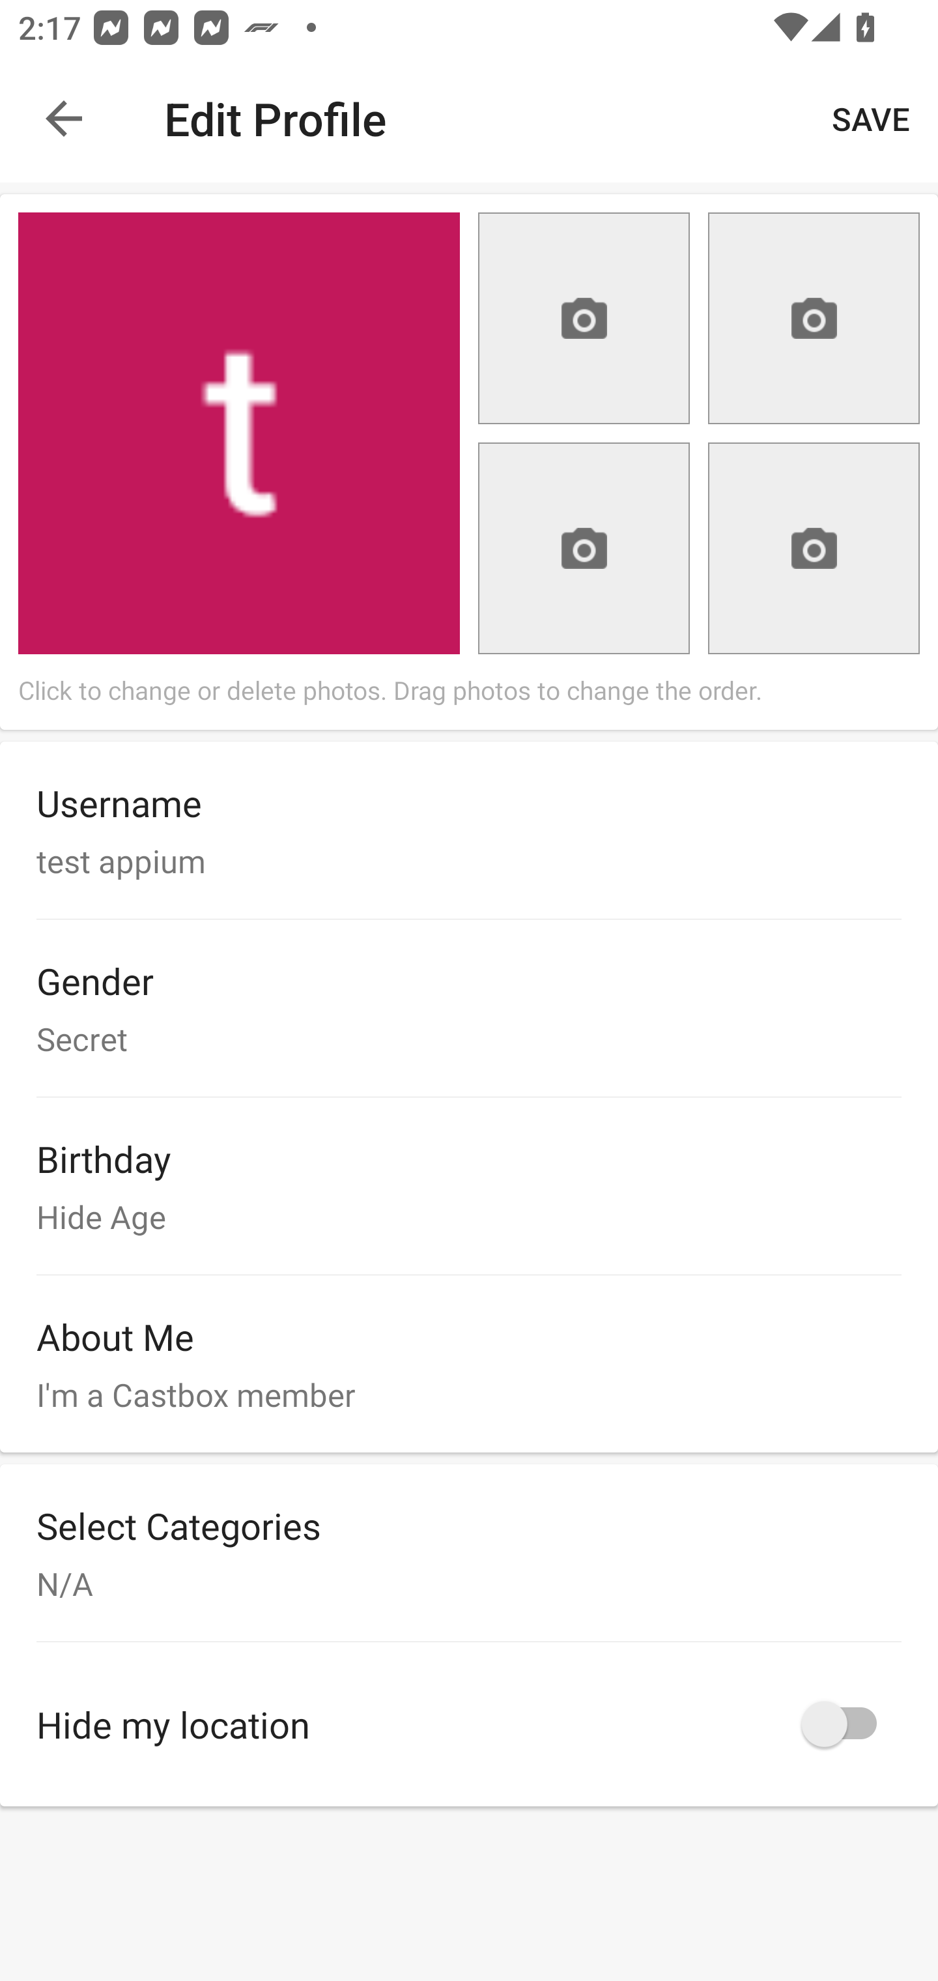 This screenshot has height=1981, width=938. What do you see at coordinates (64, 119) in the screenshot?
I see `Navigate up` at bounding box center [64, 119].